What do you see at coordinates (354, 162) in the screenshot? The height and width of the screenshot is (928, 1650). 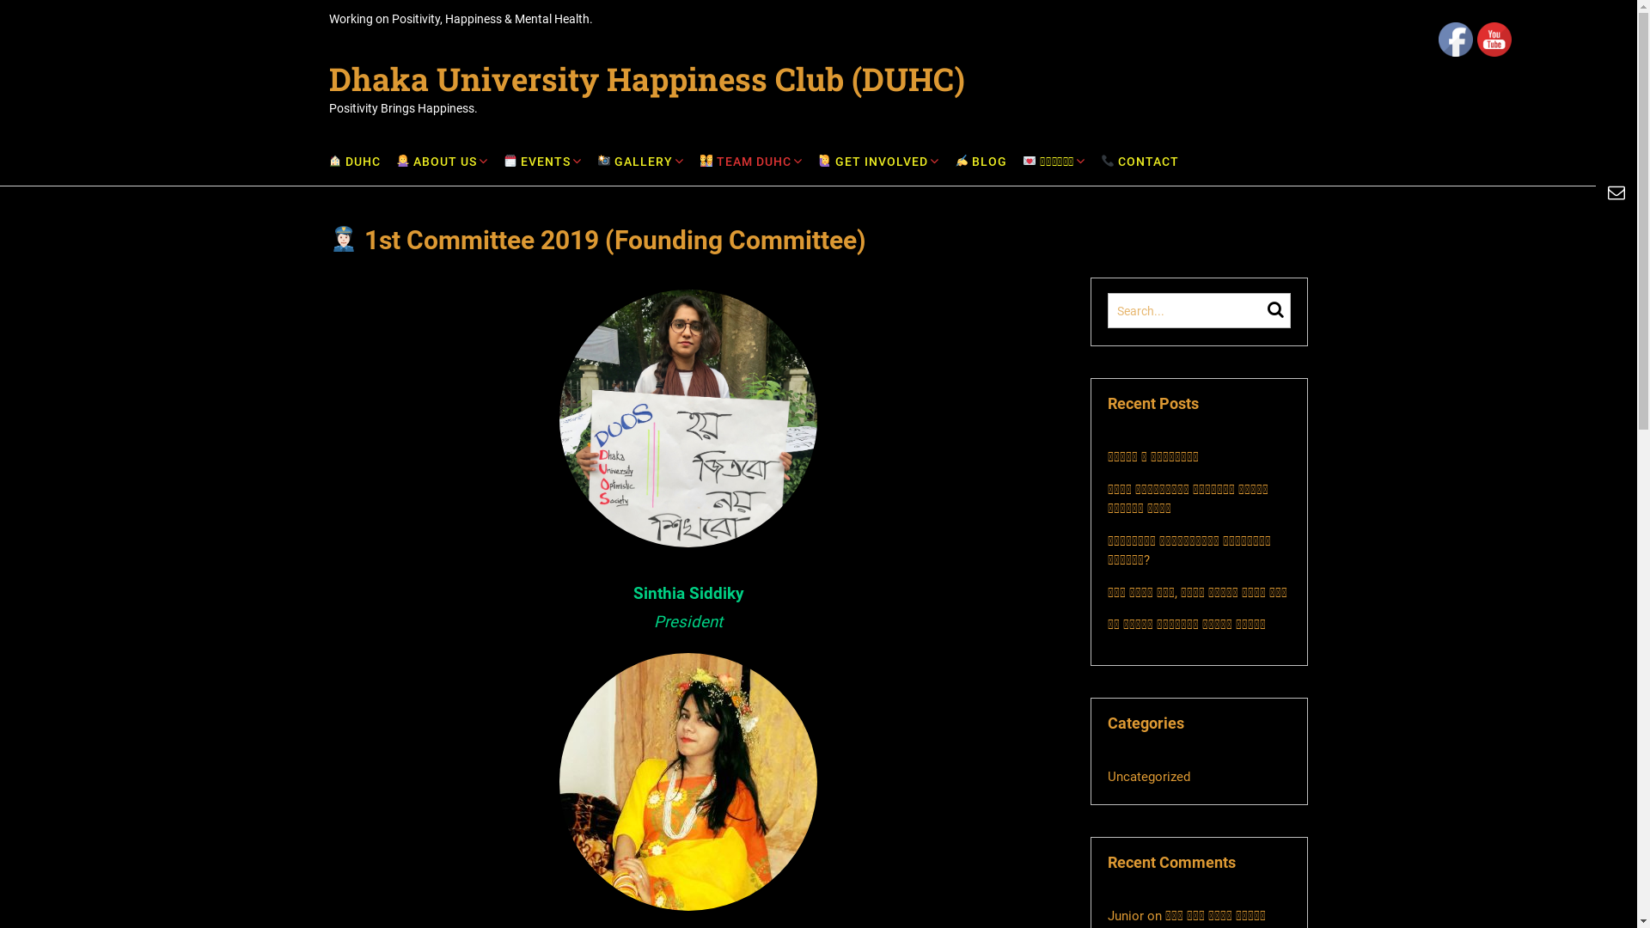 I see `DUHC` at bounding box center [354, 162].